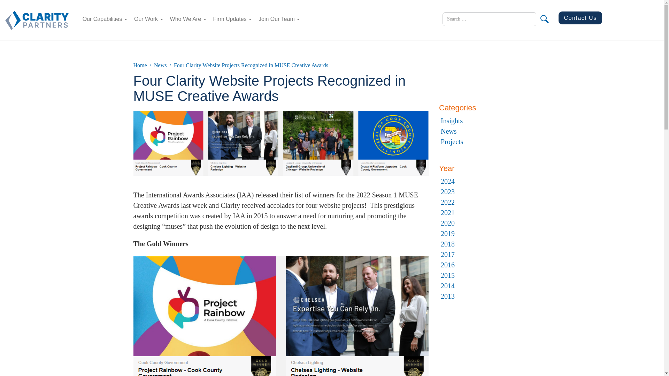 The width and height of the screenshot is (669, 376). I want to click on Search for:, so click(489, 19).